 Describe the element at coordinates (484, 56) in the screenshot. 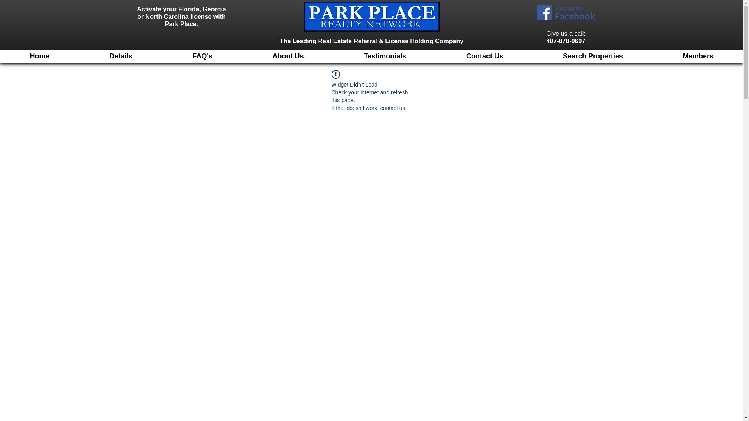

I see `Contact Us` at that location.